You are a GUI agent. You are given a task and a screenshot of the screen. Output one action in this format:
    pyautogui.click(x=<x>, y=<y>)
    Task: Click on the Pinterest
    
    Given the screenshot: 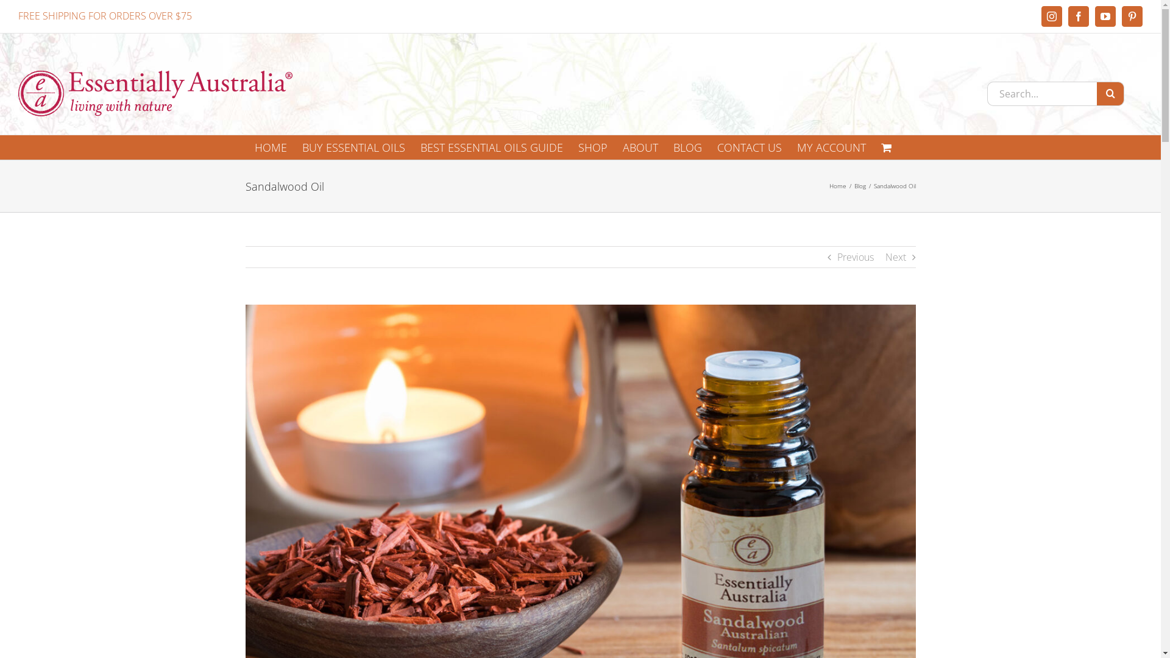 What is the action you would take?
    pyautogui.click(x=1132, y=16)
    